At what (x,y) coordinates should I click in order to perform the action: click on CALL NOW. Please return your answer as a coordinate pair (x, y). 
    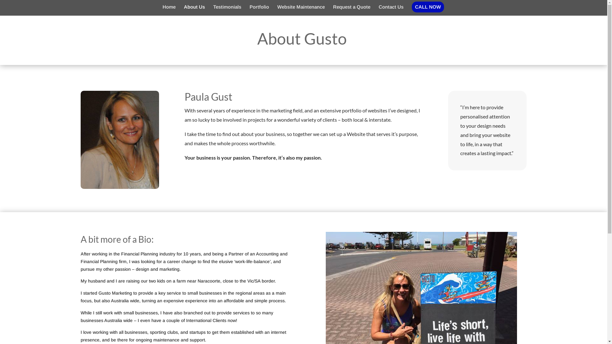
    Looking at the image, I should click on (428, 7).